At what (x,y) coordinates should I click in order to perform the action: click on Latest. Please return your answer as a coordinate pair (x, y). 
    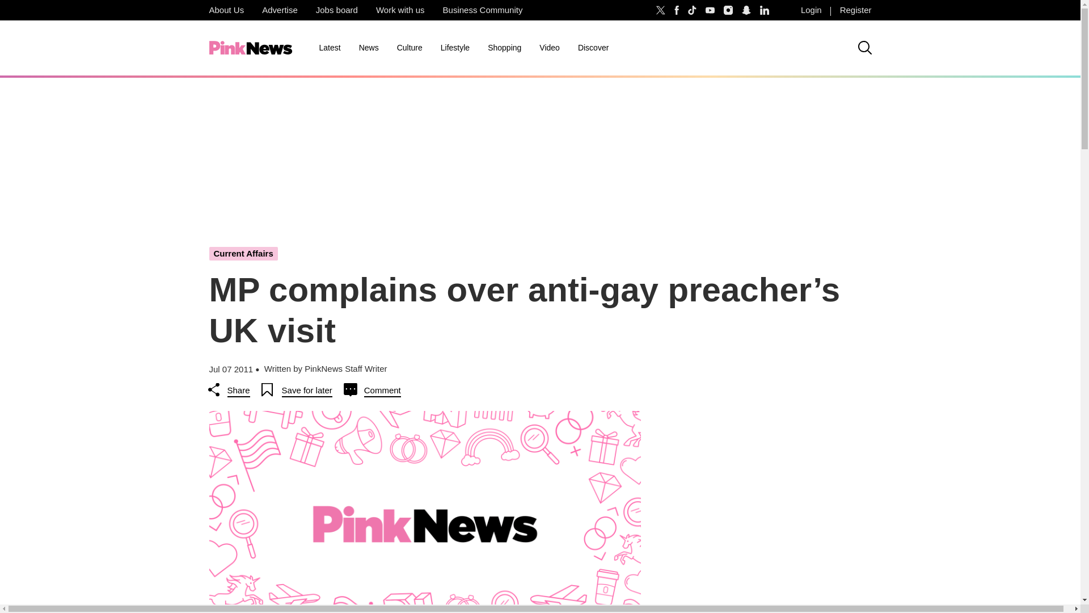
    Looking at the image, I should click on (329, 48).